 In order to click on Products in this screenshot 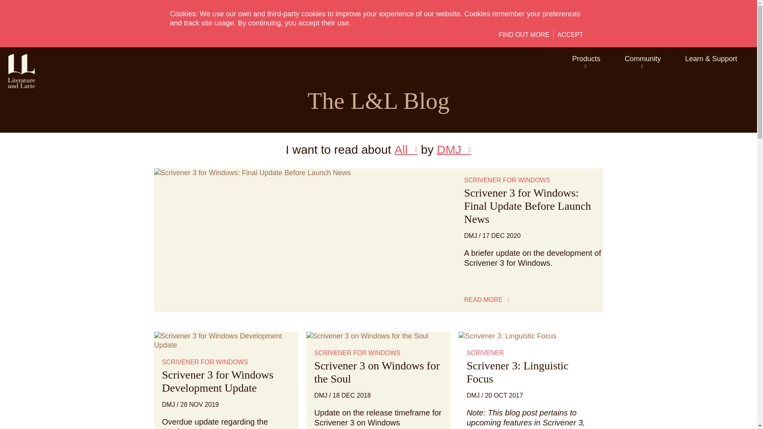, I will do `click(586, 60)`.